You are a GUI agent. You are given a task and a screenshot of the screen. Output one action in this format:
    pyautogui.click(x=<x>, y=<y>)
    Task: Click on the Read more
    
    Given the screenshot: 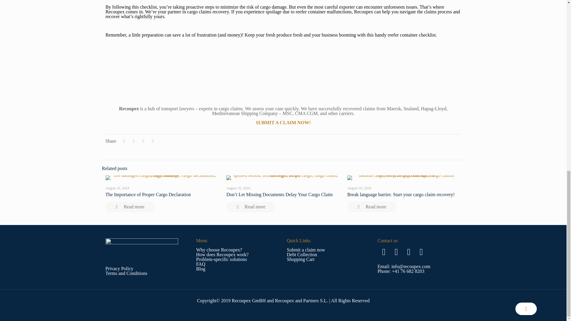 What is the action you would take?
    pyautogui.click(x=130, y=207)
    